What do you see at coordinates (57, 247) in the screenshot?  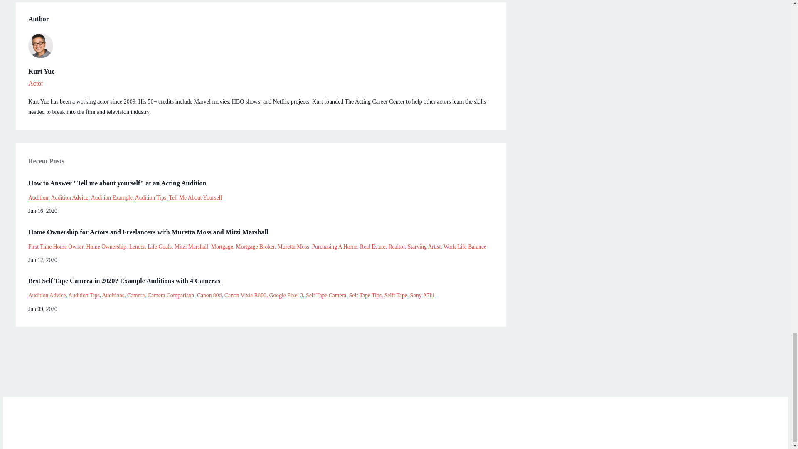 I see `First Time Home Owner` at bounding box center [57, 247].